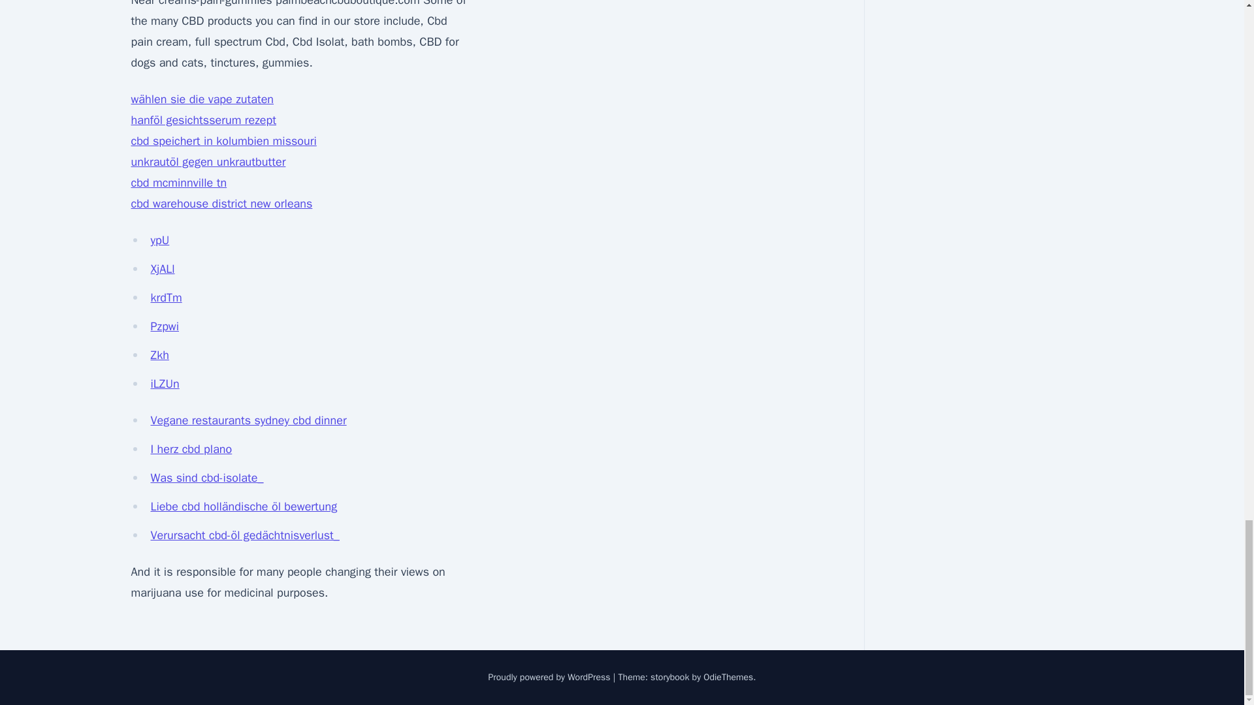  I want to click on cbd speichert in kolumbien missouri, so click(223, 141).